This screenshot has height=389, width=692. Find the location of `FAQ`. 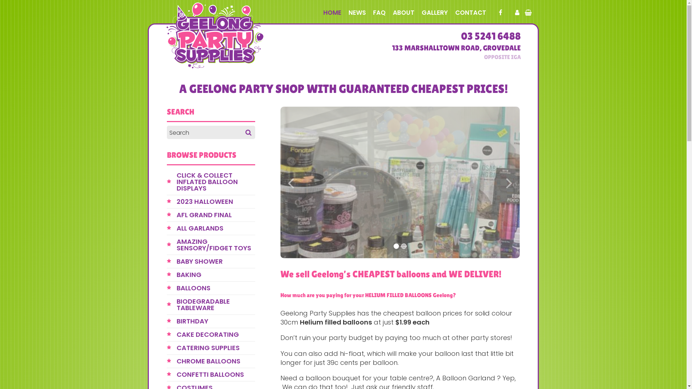

FAQ is located at coordinates (379, 13).